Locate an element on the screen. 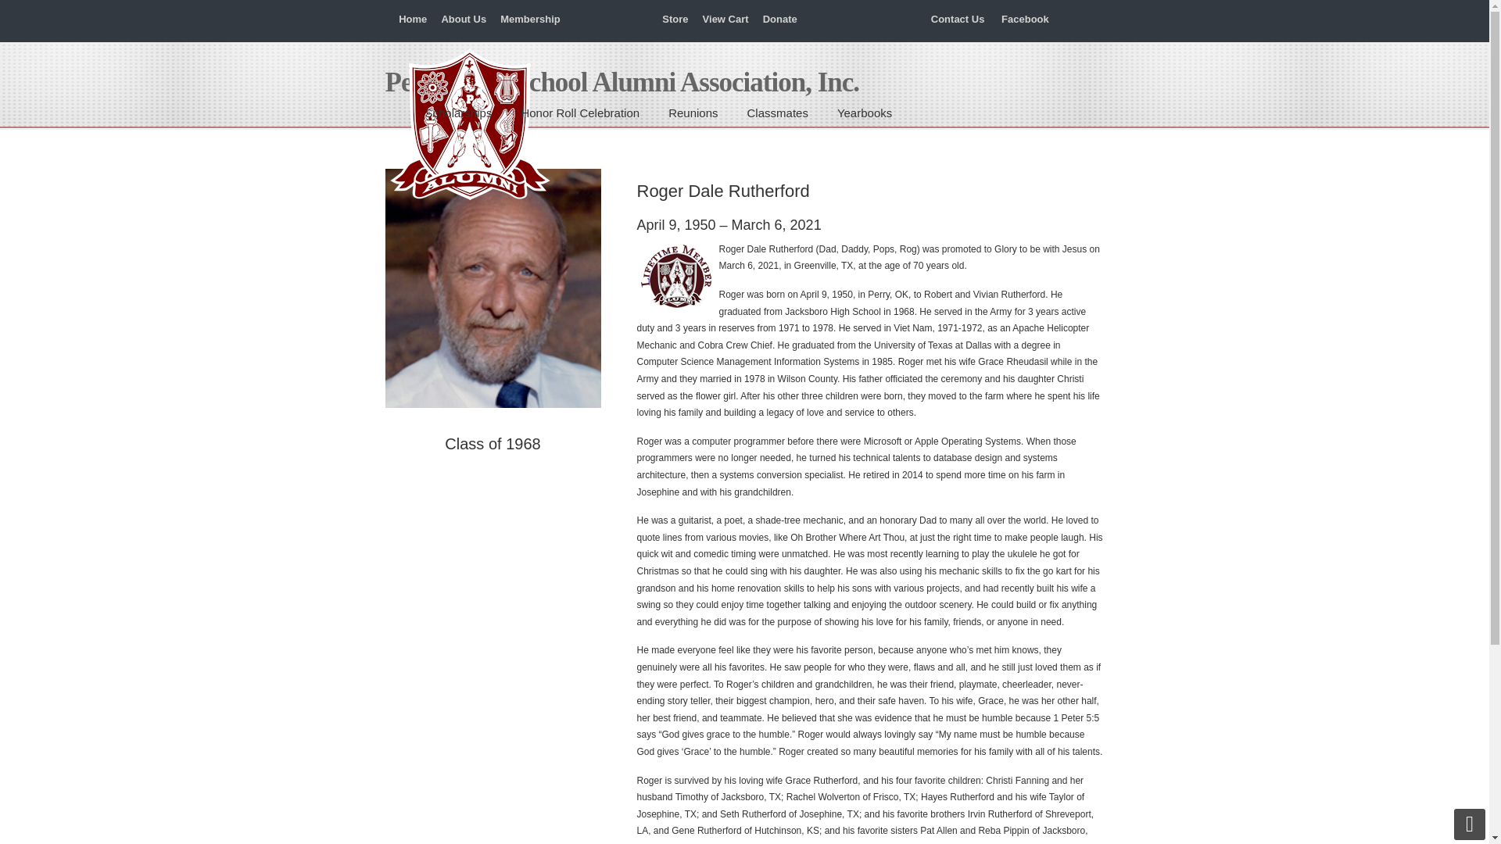 The height and width of the screenshot is (844, 1501). Honor Roll Celebration is located at coordinates (579, 113).